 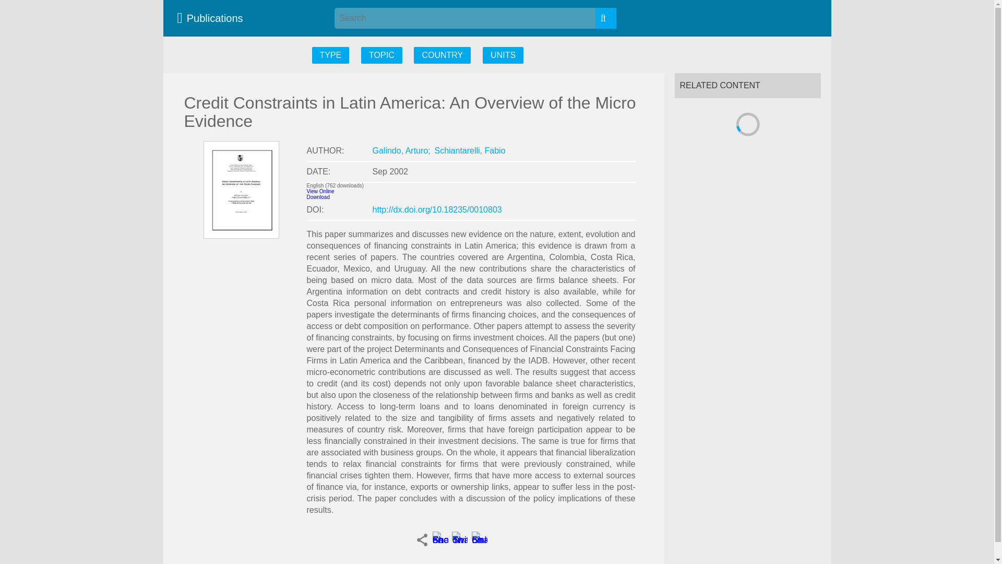 I want to click on Download, so click(x=318, y=197).